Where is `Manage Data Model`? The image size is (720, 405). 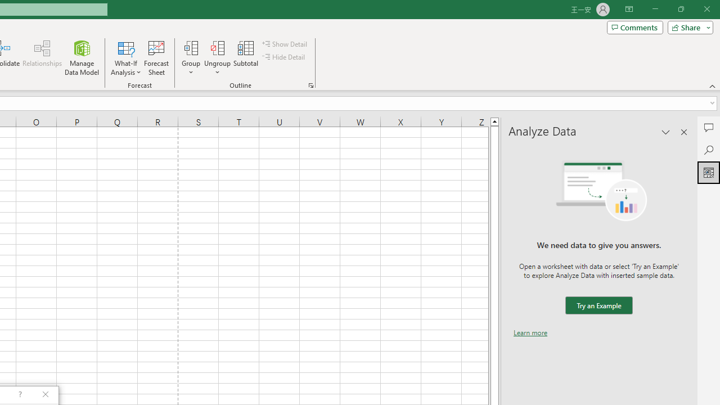
Manage Data Model is located at coordinates (82, 57).